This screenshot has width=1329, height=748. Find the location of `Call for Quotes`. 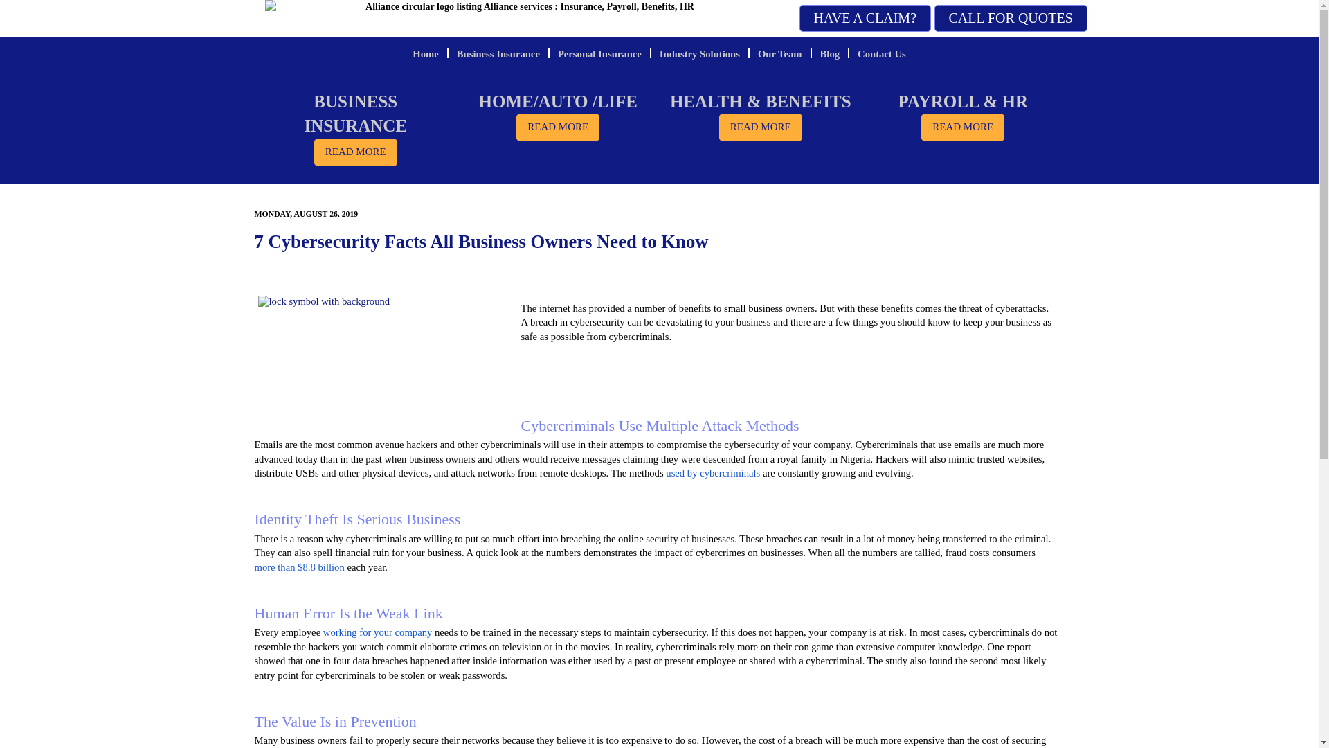

Call for Quotes is located at coordinates (1011, 18).